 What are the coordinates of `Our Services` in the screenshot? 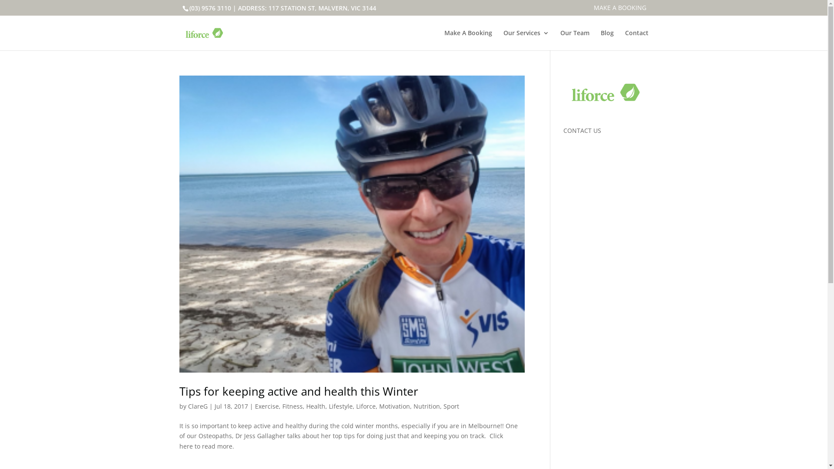 It's located at (526, 40).